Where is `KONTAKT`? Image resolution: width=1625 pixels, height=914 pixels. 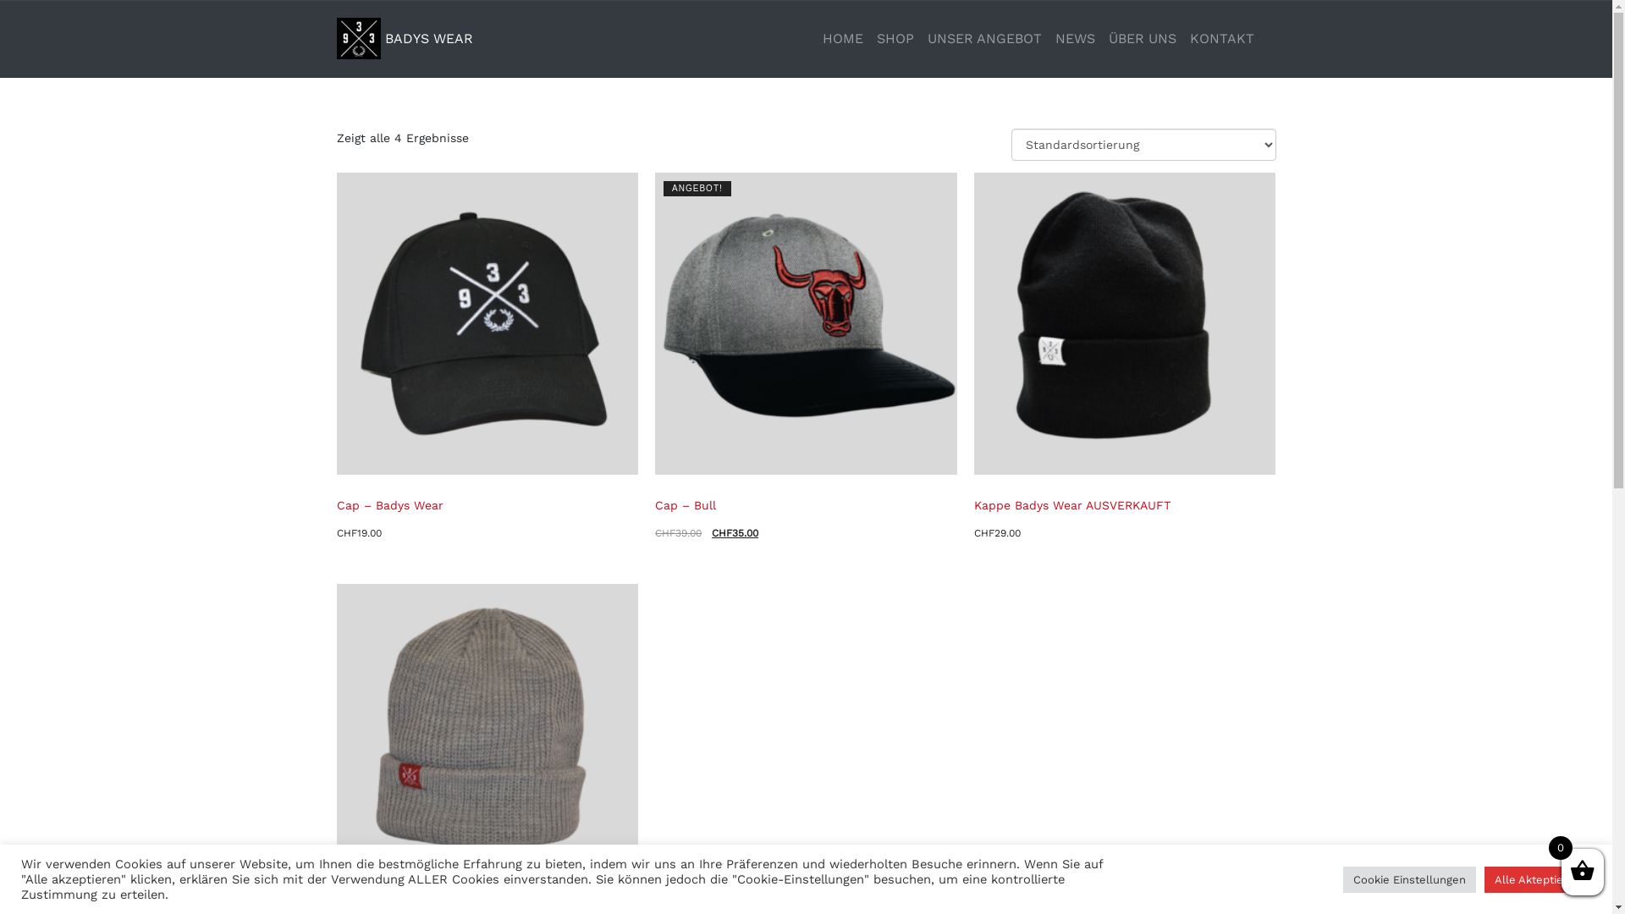
KONTAKT is located at coordinates (1222, 39).